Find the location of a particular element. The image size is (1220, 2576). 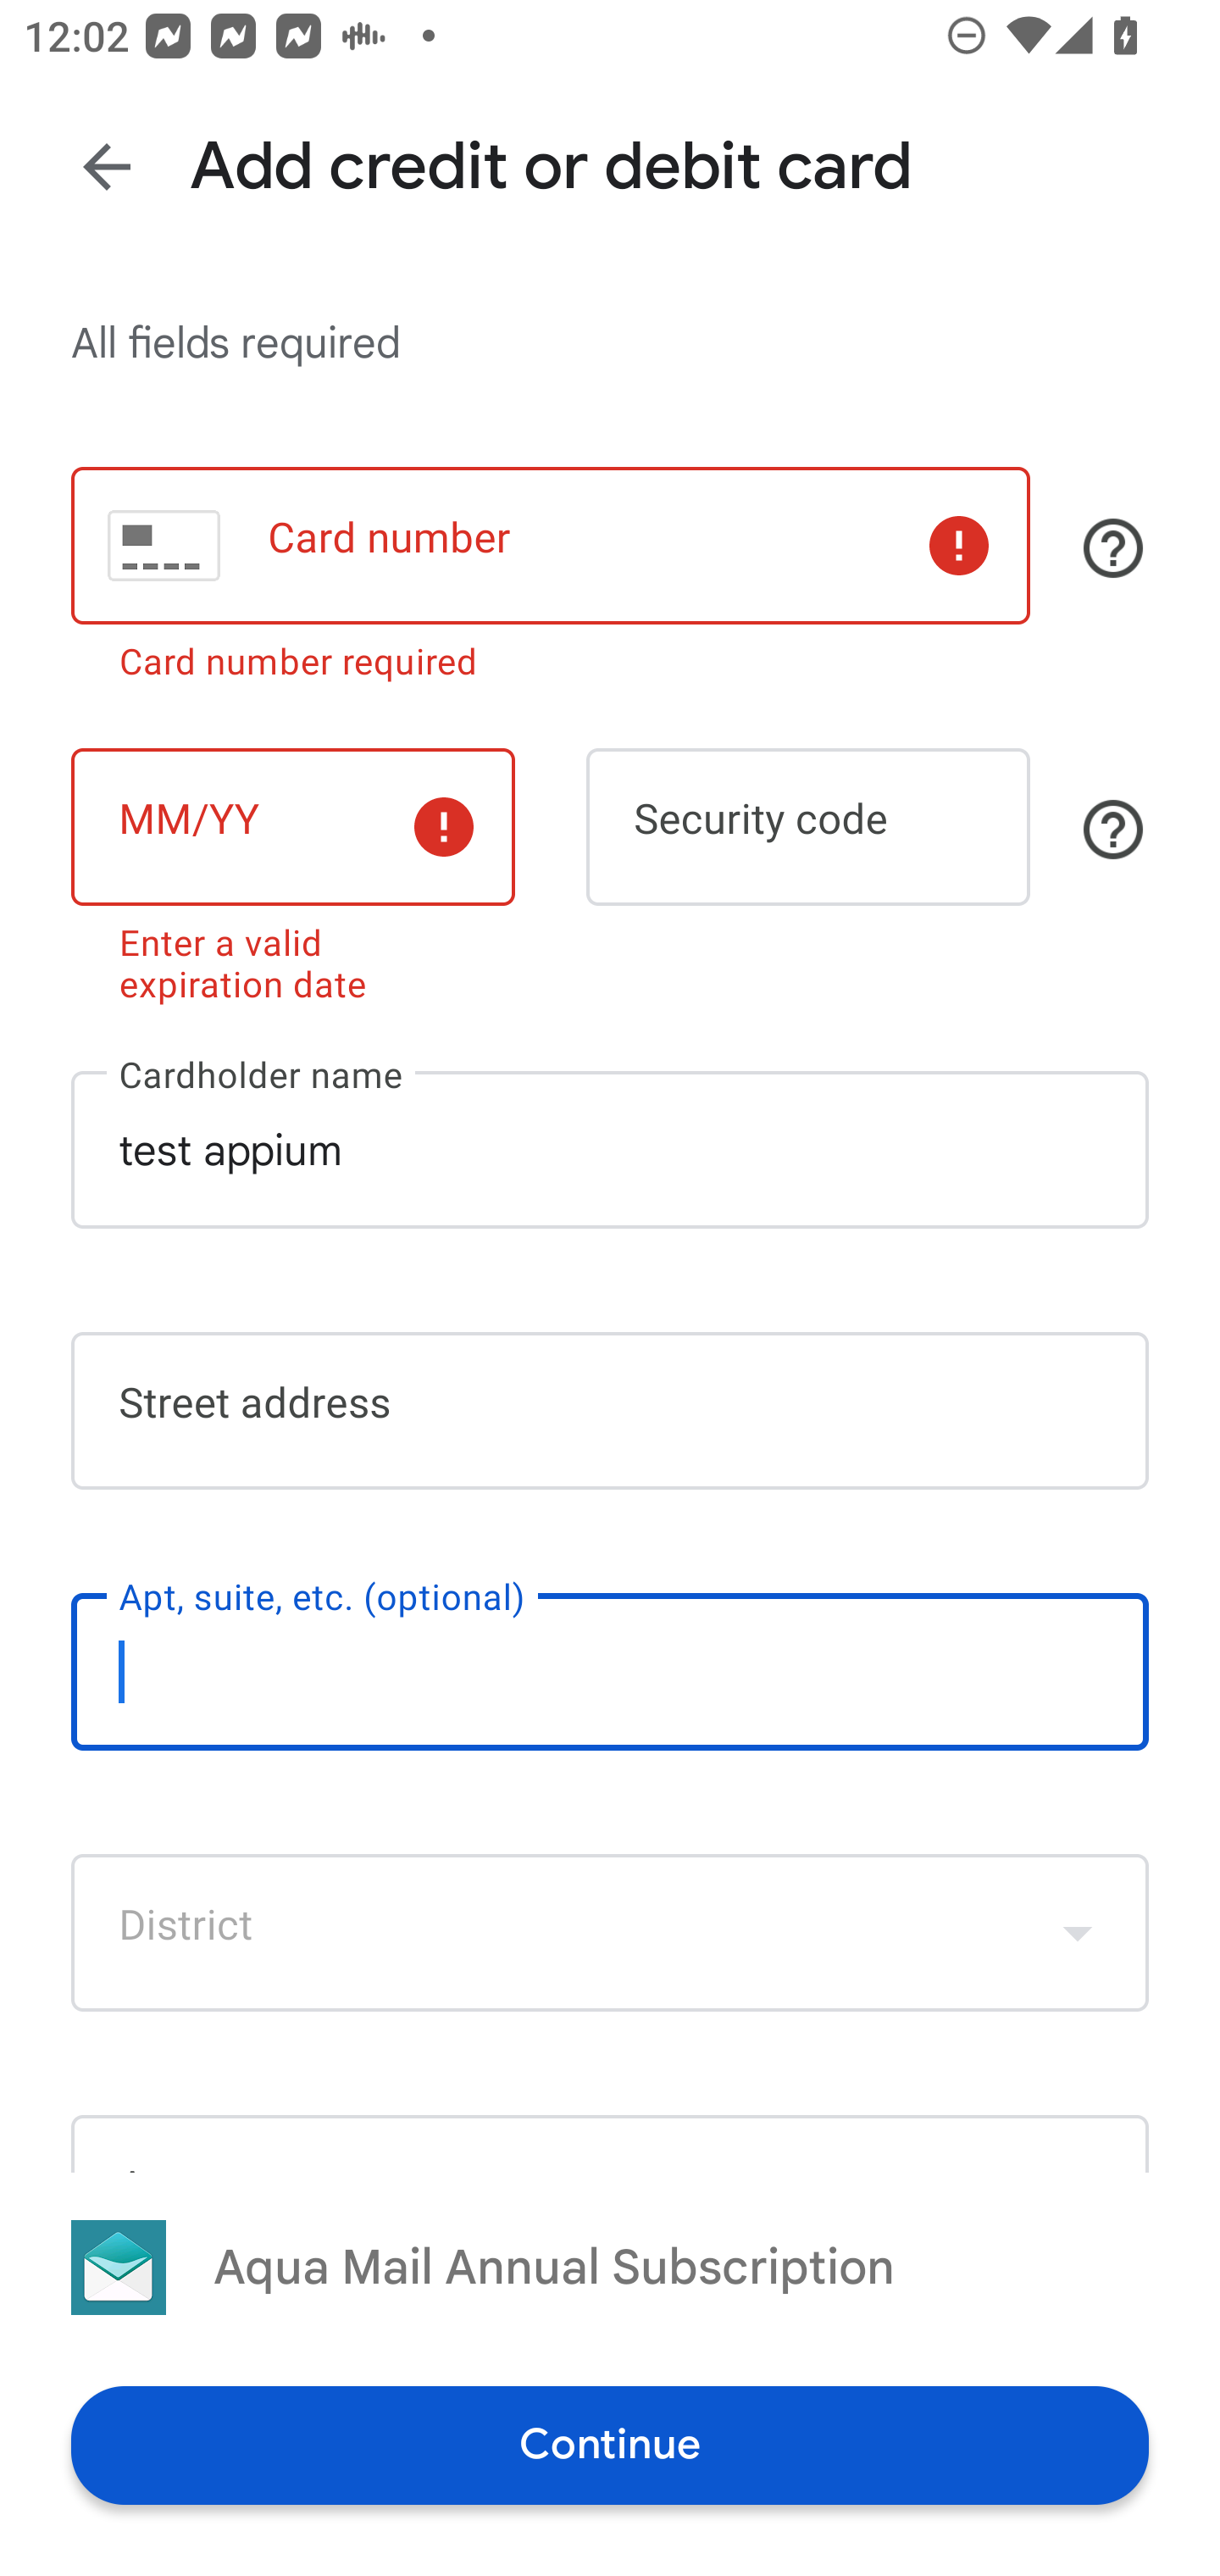

Security code help is located at coordinates (1113, 829).